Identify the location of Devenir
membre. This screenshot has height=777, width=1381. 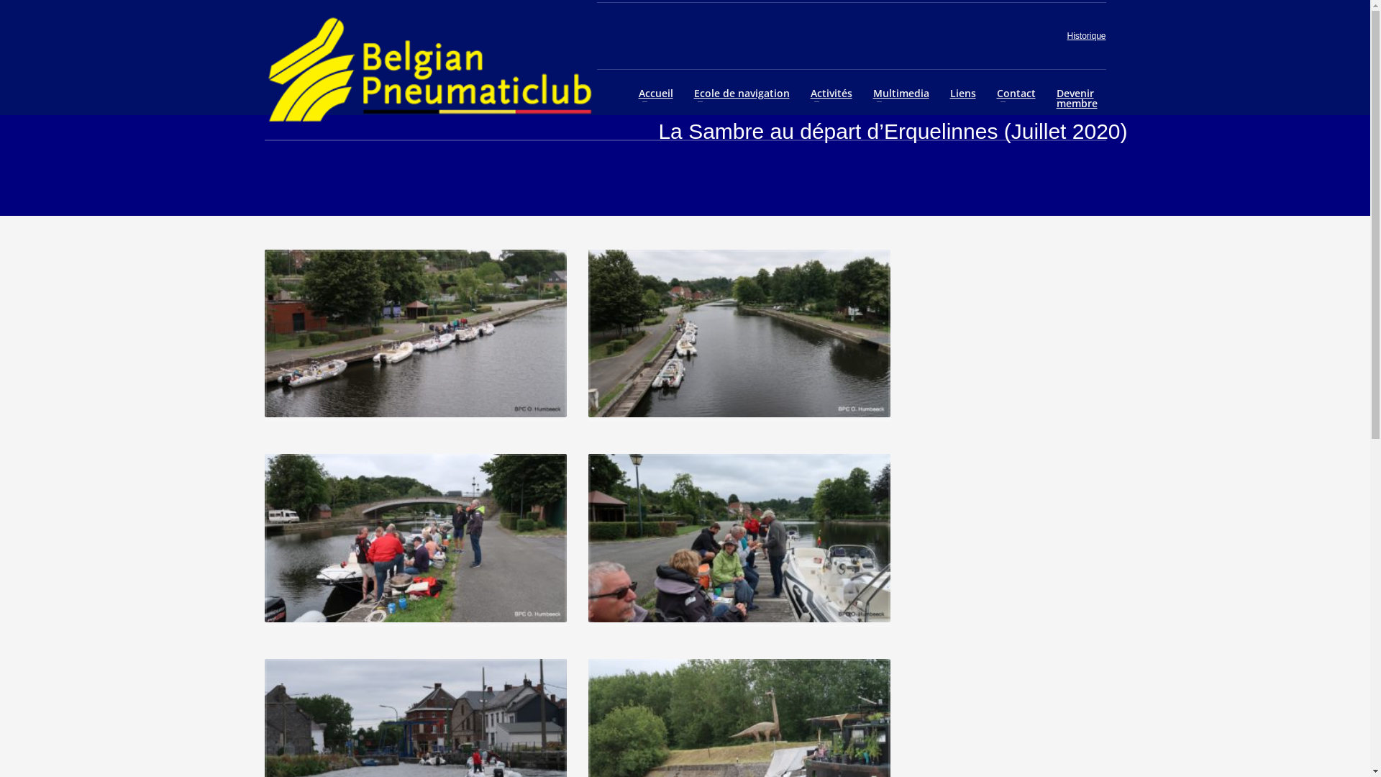
(1077, 99).